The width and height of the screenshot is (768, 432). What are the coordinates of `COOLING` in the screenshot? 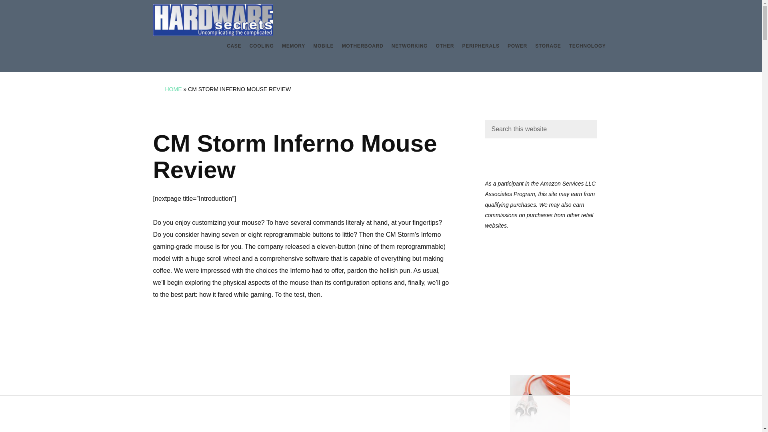 It's located at (262, 46).